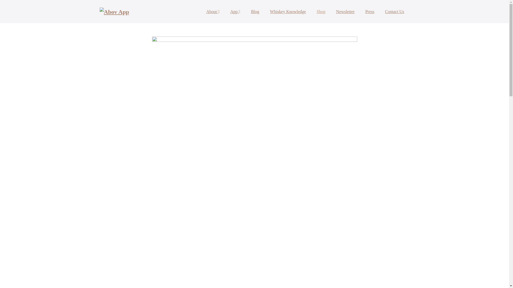  I want to click on Contact Us, so click(394, 11).